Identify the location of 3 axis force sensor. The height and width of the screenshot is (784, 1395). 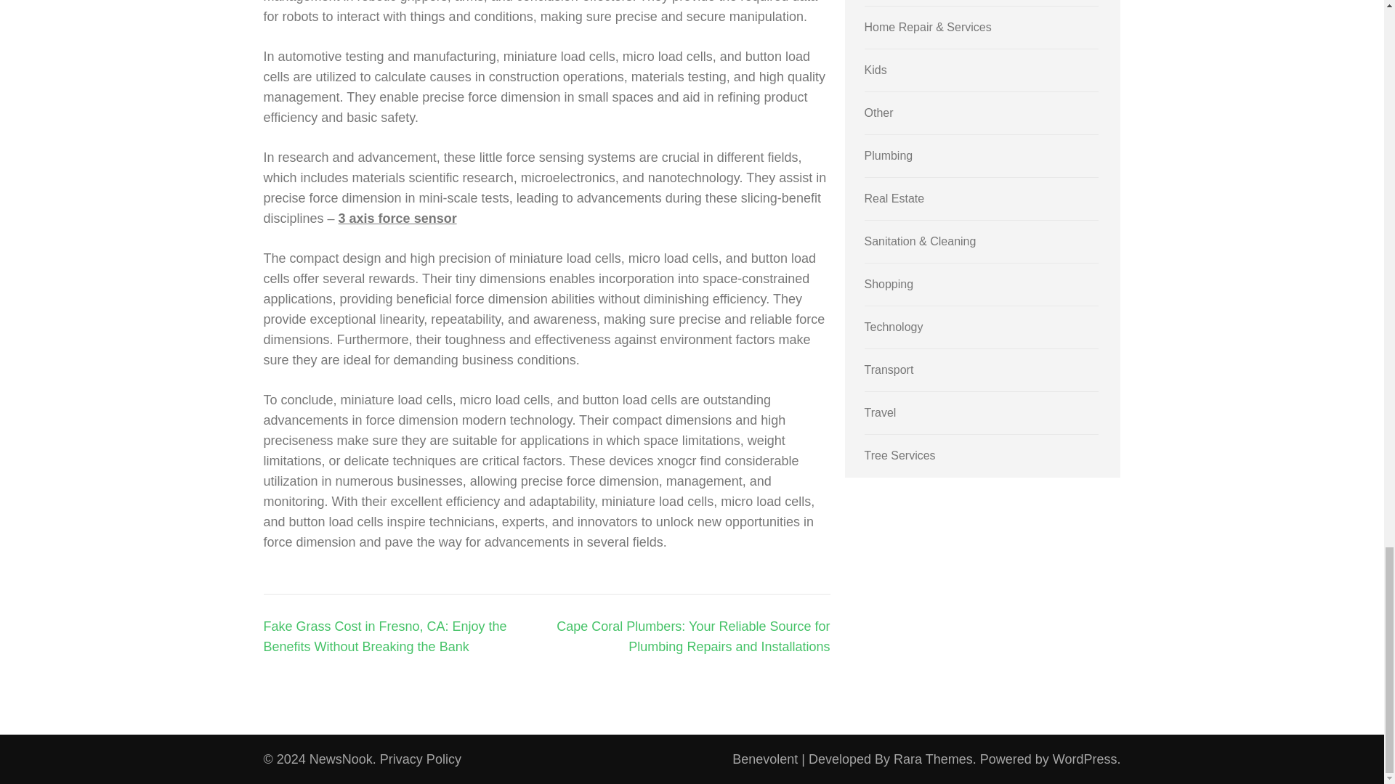
(398, 218).